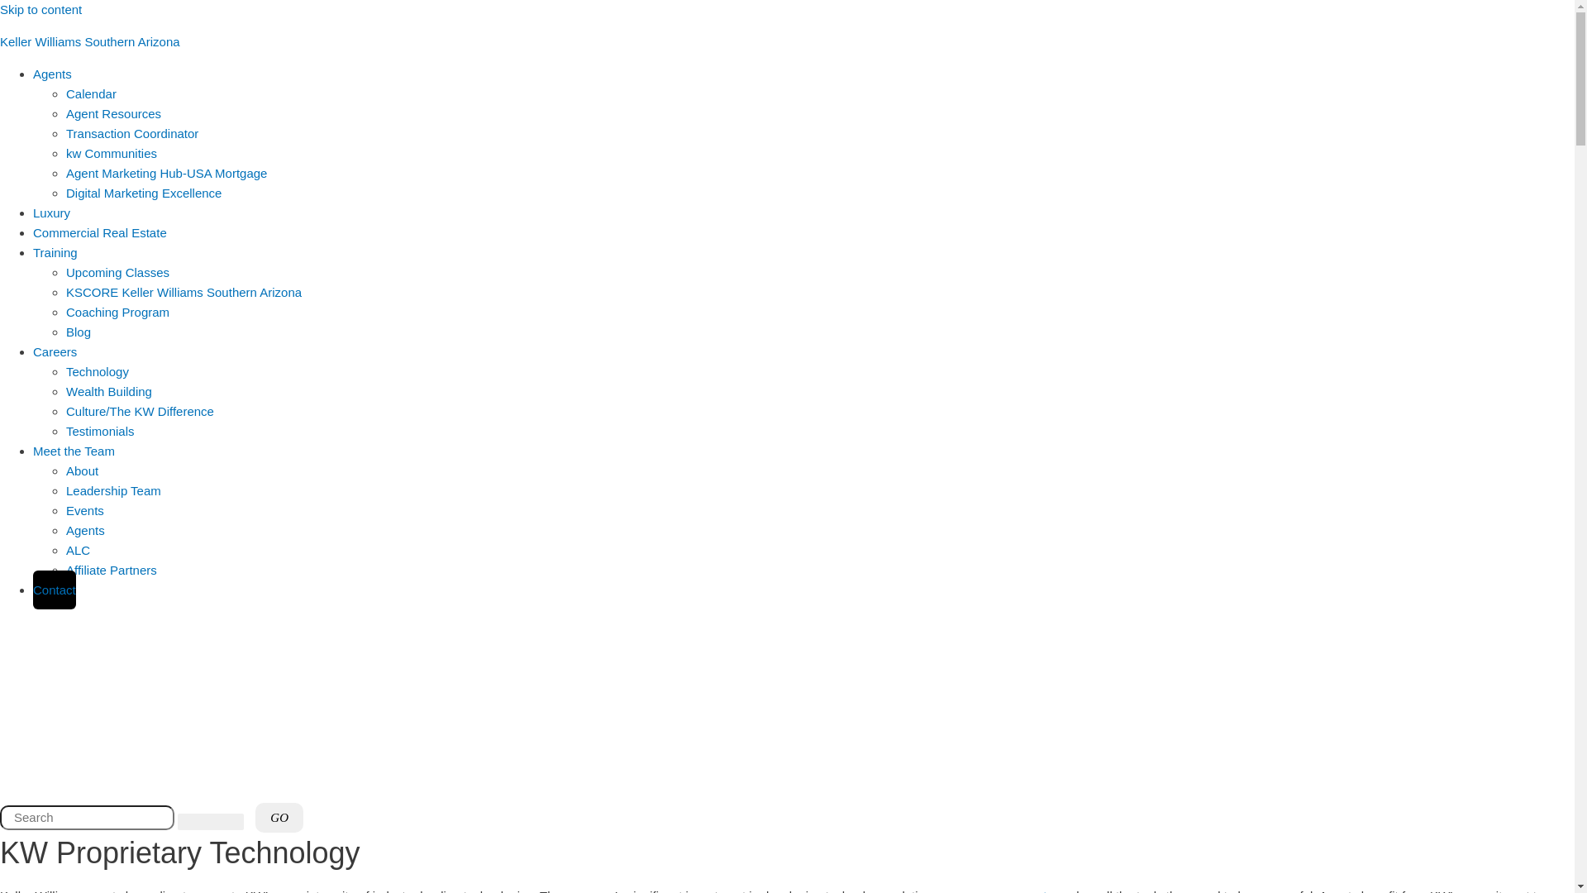  What do you see at coordinates (101, 432) in the screenshot?
I see `Testimonials` at bounding box center [101, 432].